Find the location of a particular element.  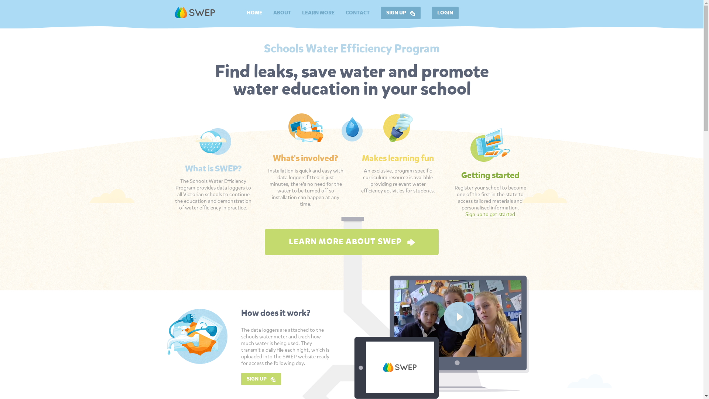

HOME is located at coordinates (254, 13).